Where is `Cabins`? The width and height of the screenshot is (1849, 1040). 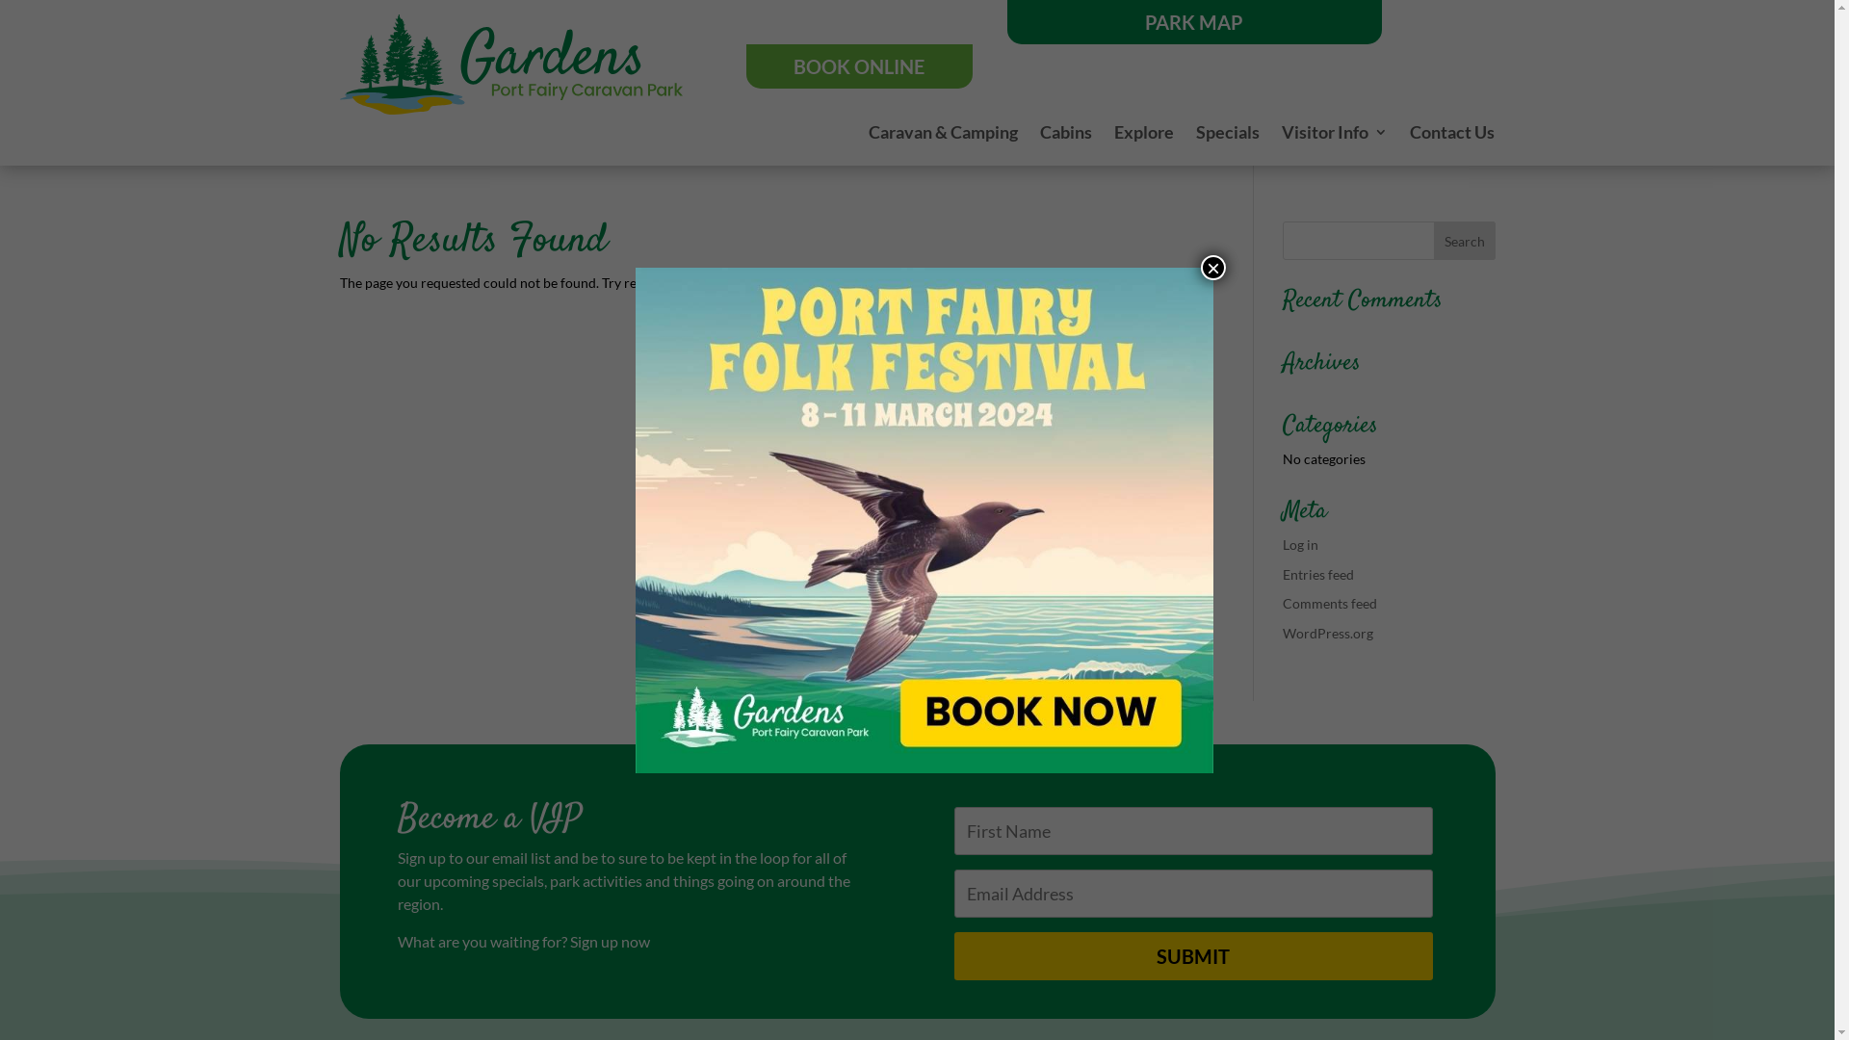
Cabins is located at coordinates (1066, 136).